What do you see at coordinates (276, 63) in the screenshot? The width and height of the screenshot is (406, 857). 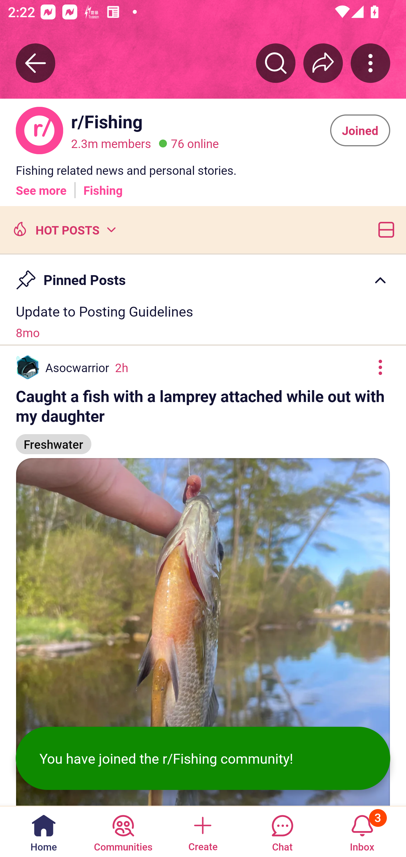 I see `Search r/﻿Fishing` at bounding box center [276, 63].